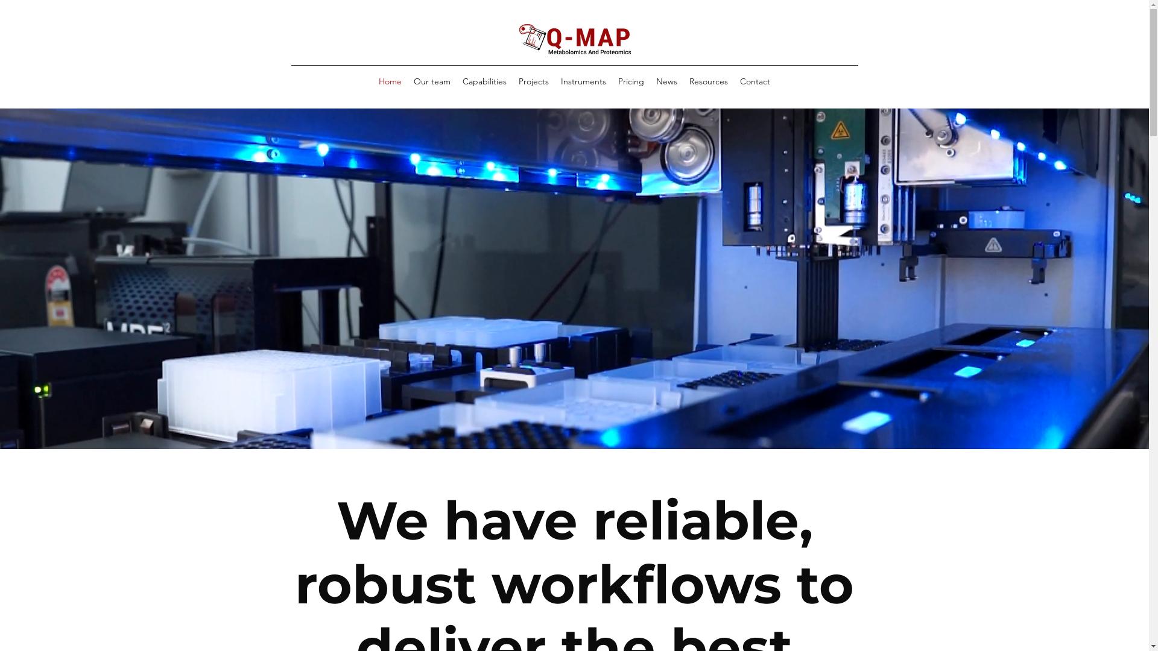 Image resolution: width=1158 pixels, height=651 pixels. Describe the element at coordinates (755, 81) in the screenshot. I see `Contact` at that location.